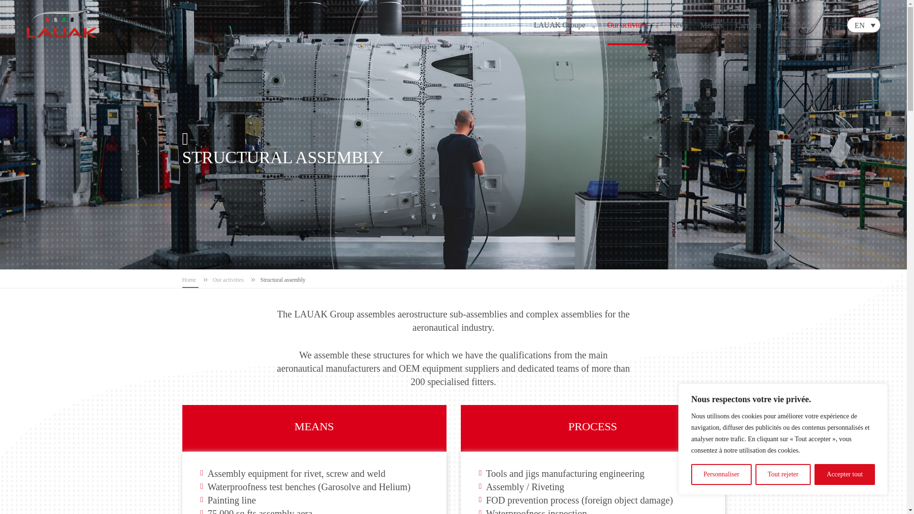  Describe the element at coordinates (229, 280) in the screenshot. I see `Go to Our activities.` at that location.